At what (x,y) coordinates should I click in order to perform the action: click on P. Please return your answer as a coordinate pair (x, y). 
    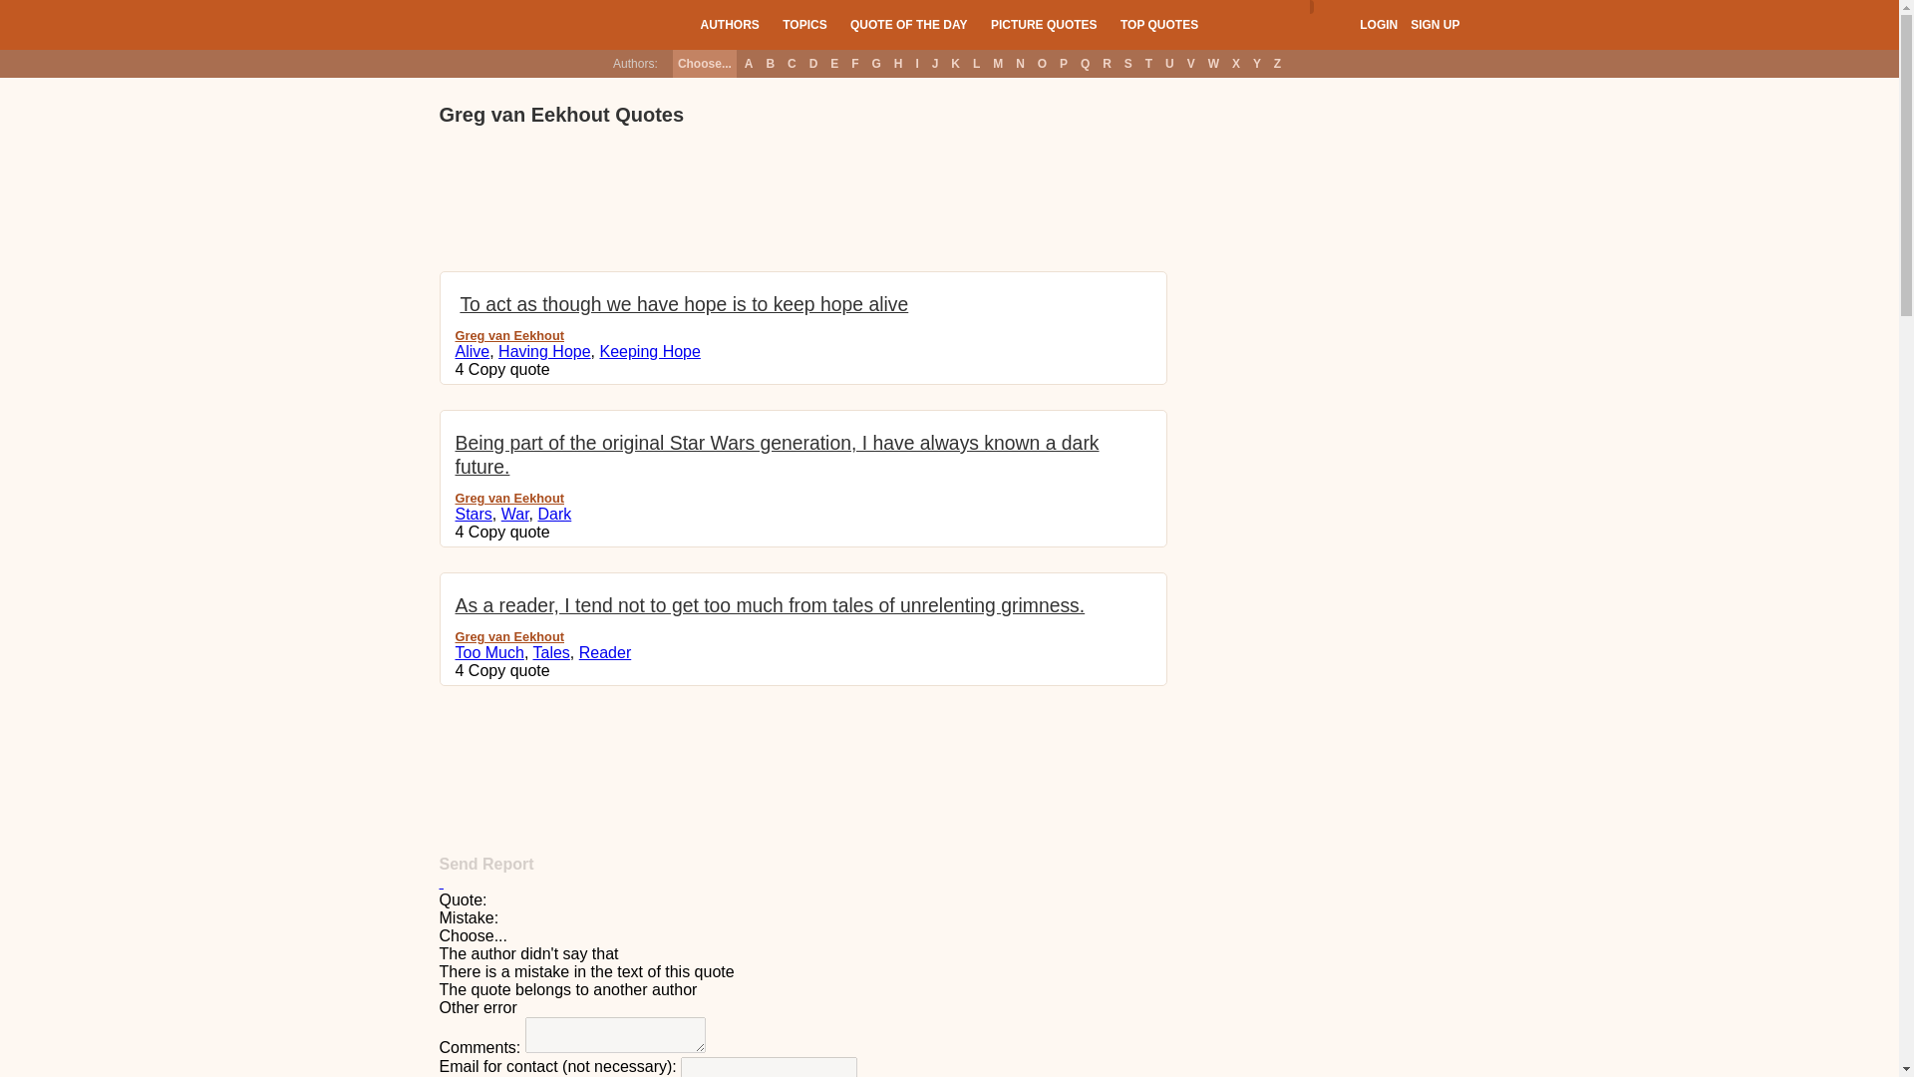
    Looking at the image, I should click on (1063, 63).